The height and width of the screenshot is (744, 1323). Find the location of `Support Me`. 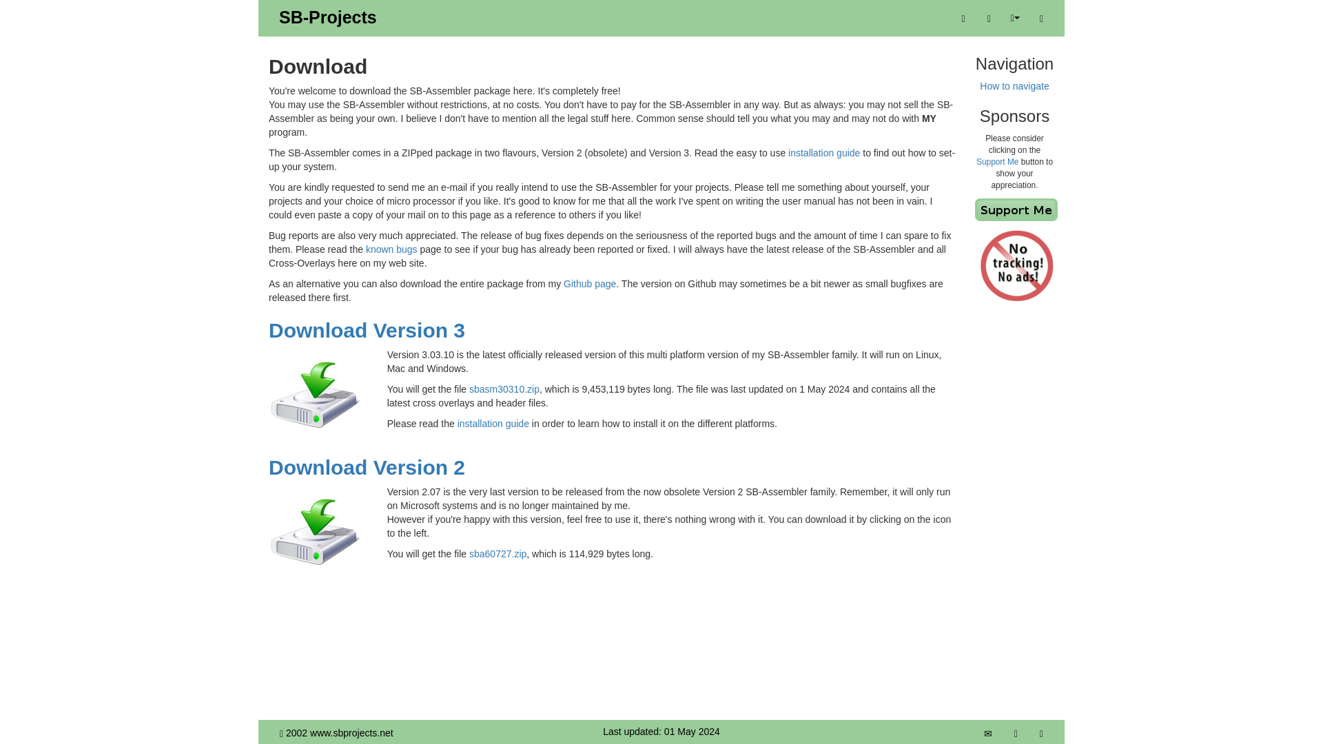

Support Me is located at coordinates (997, 161).